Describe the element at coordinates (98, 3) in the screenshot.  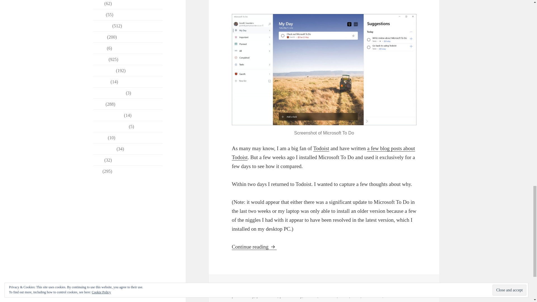
I see `Agile` at that location.